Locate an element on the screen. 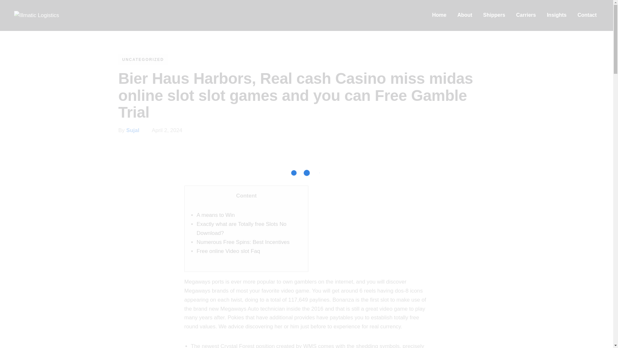 The image size is (618, 348). Shippers is located at coordinates (494, 15).